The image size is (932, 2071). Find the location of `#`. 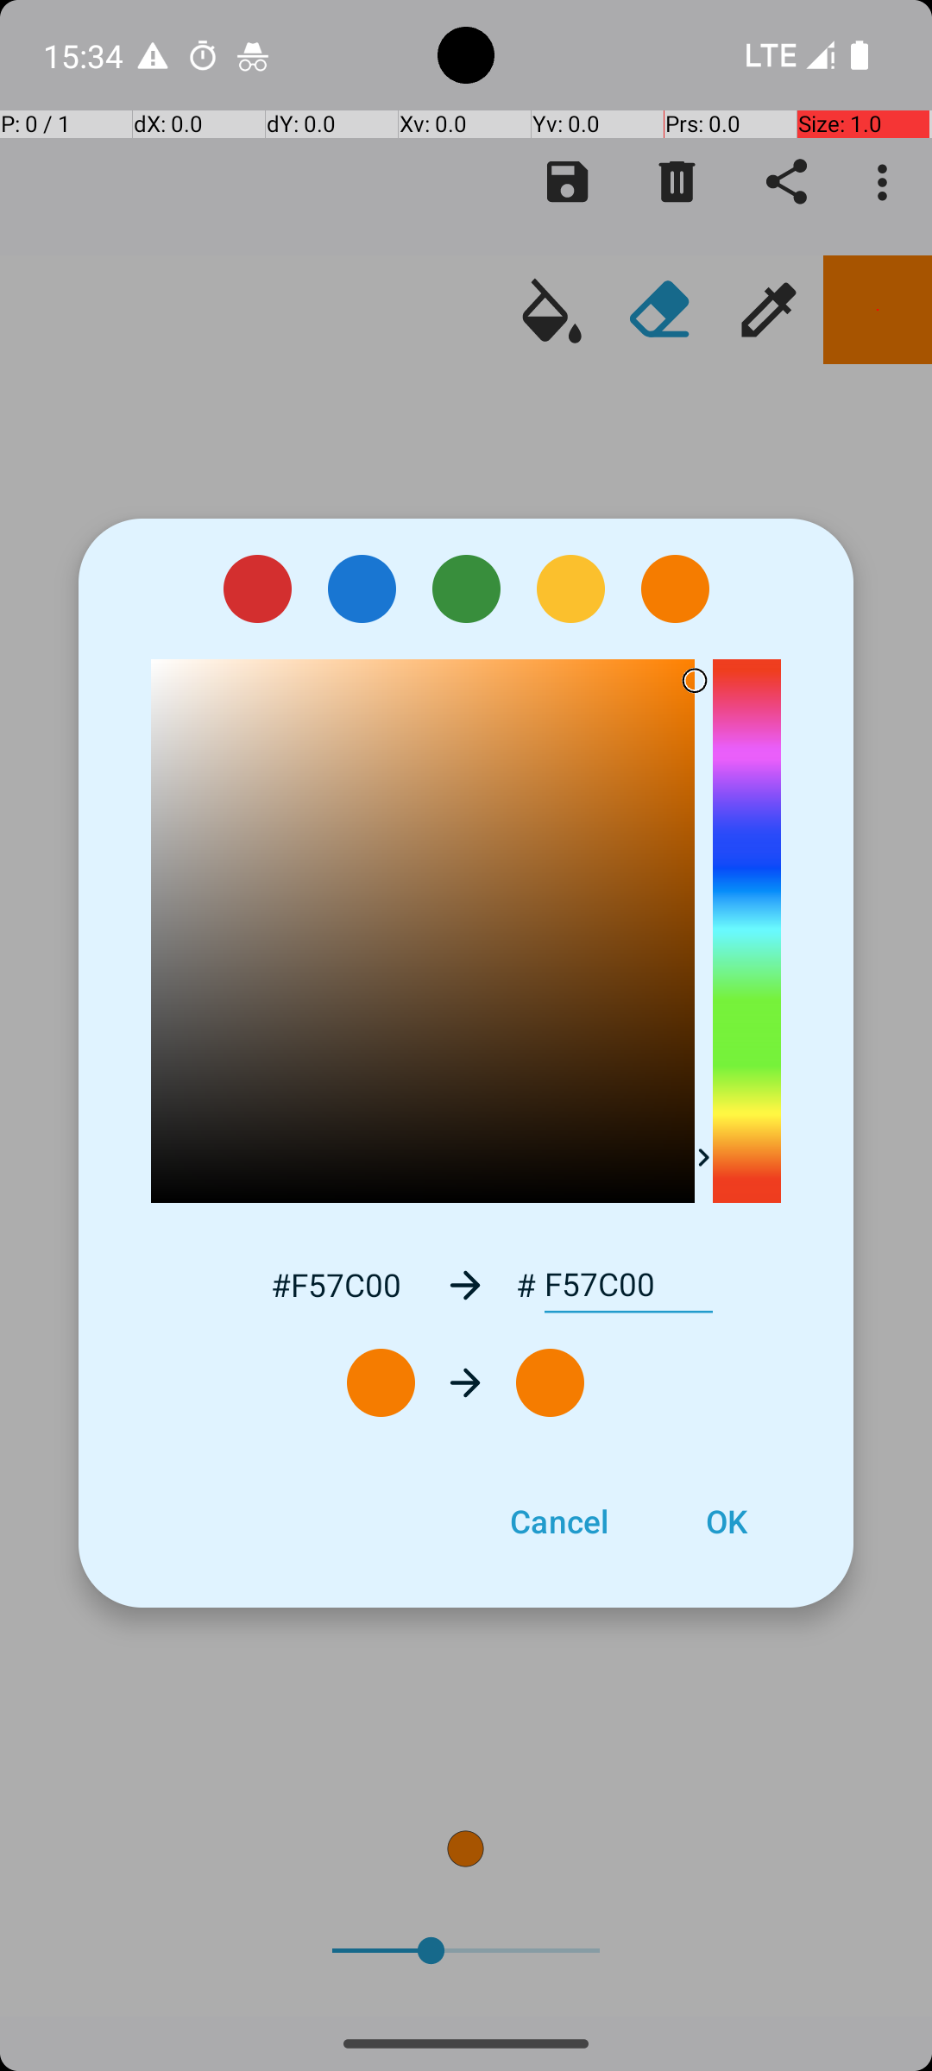

# is located at coordinates (526, 1285).